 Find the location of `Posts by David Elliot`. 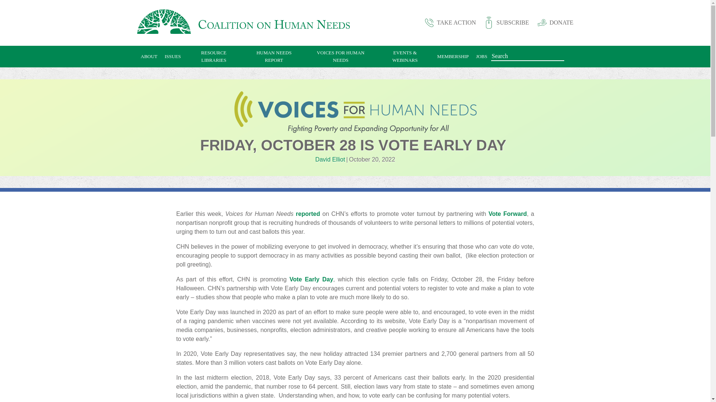

Posts by David Elliot is located at coordinates (330, 159).